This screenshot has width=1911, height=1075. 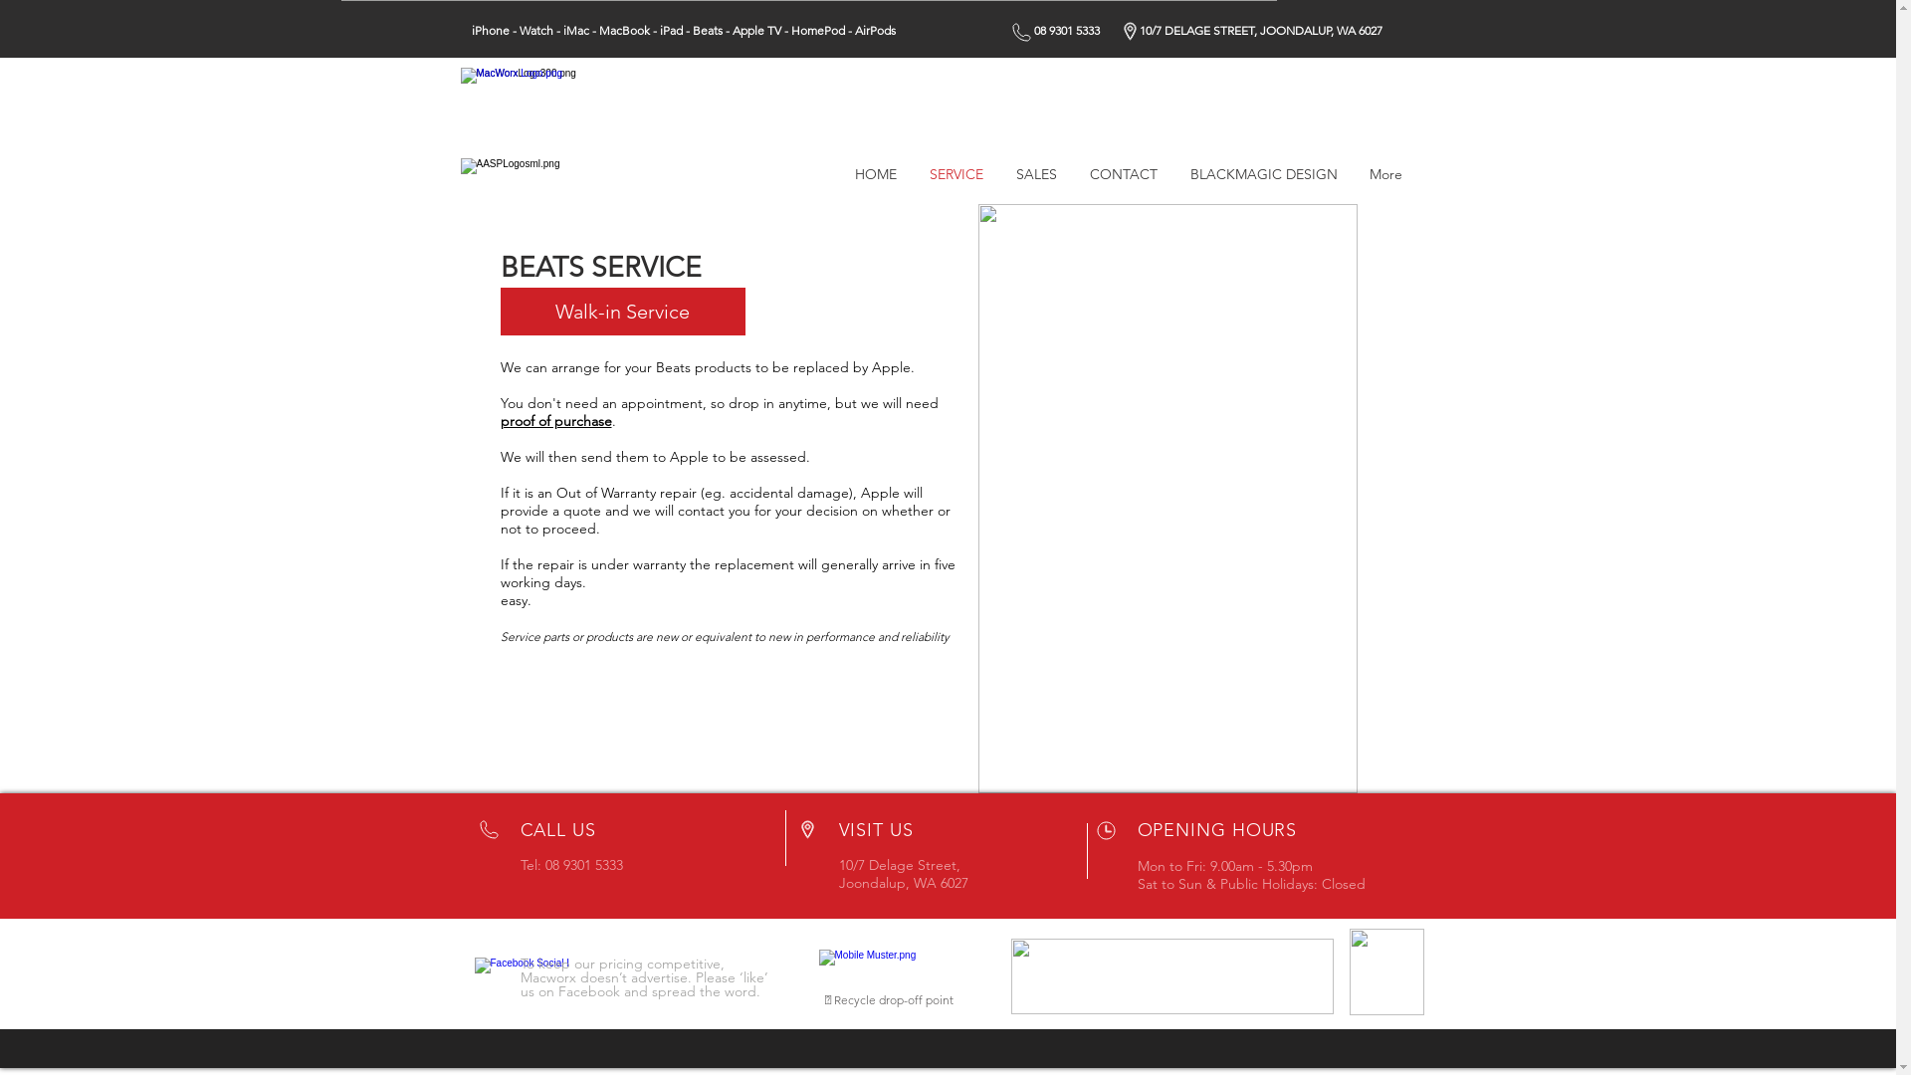 I want to click on Watch, so click(x=536, y=30).